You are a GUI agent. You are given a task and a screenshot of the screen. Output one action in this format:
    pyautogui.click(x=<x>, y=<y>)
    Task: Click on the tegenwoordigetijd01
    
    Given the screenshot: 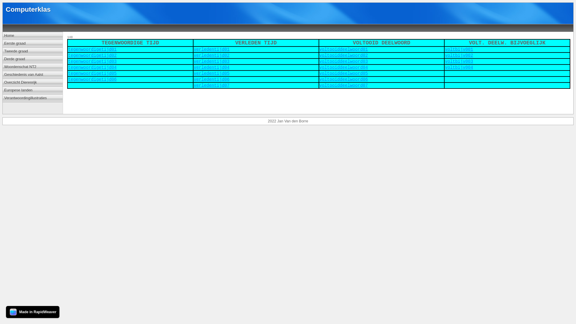 What is the action you would take?
    pyautogui.click(x=92, y=49)
    